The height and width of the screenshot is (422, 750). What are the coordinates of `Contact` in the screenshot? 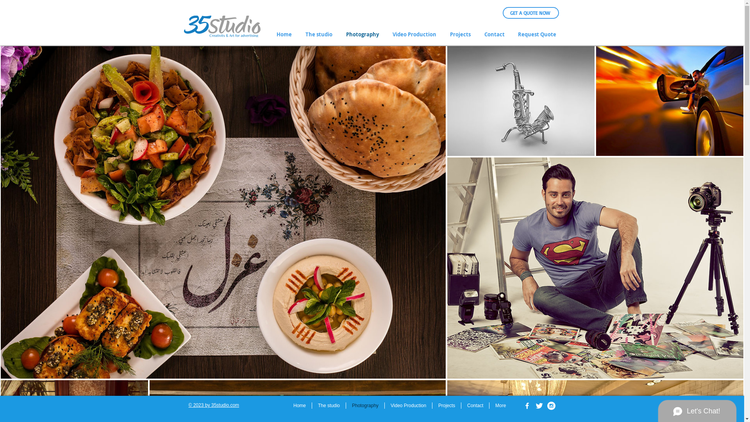 It's located at (475, 406).